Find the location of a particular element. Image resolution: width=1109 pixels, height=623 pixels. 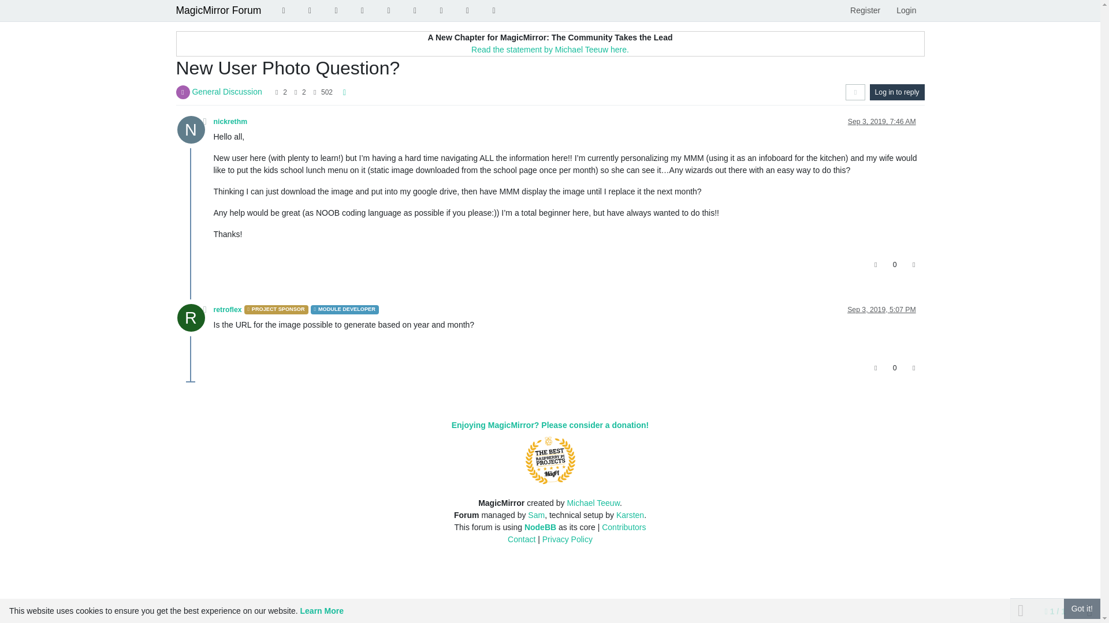

Solved is located at coordinates (362, 10).